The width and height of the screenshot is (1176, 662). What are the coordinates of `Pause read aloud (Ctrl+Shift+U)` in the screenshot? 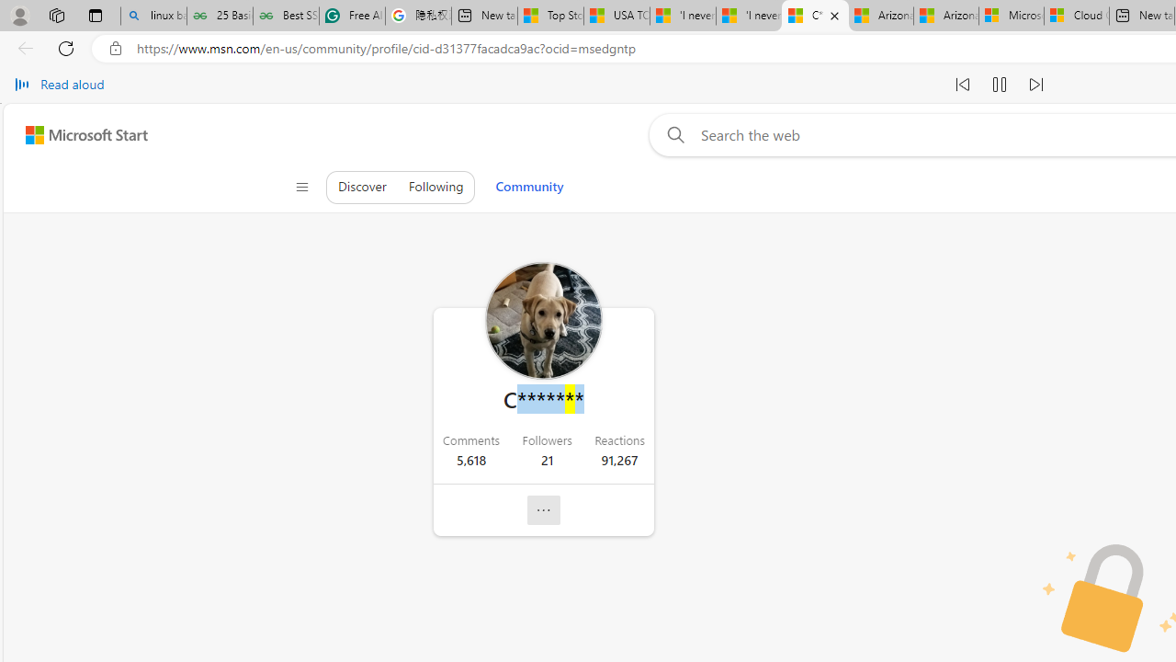 It's located at (1000, 85).